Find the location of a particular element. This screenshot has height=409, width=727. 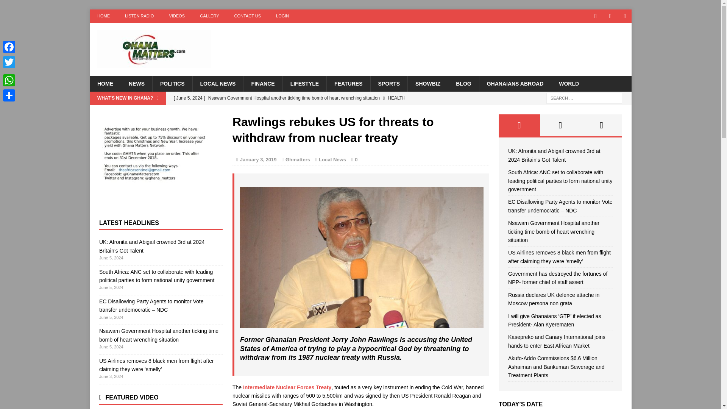

LOGIN is located at coordinates (282, 16).